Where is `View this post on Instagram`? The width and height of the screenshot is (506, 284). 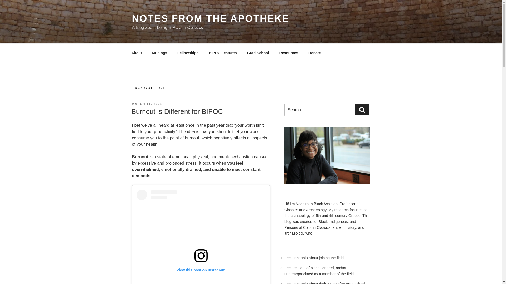 View this post on Instagram is located at coordinates (201, 237).